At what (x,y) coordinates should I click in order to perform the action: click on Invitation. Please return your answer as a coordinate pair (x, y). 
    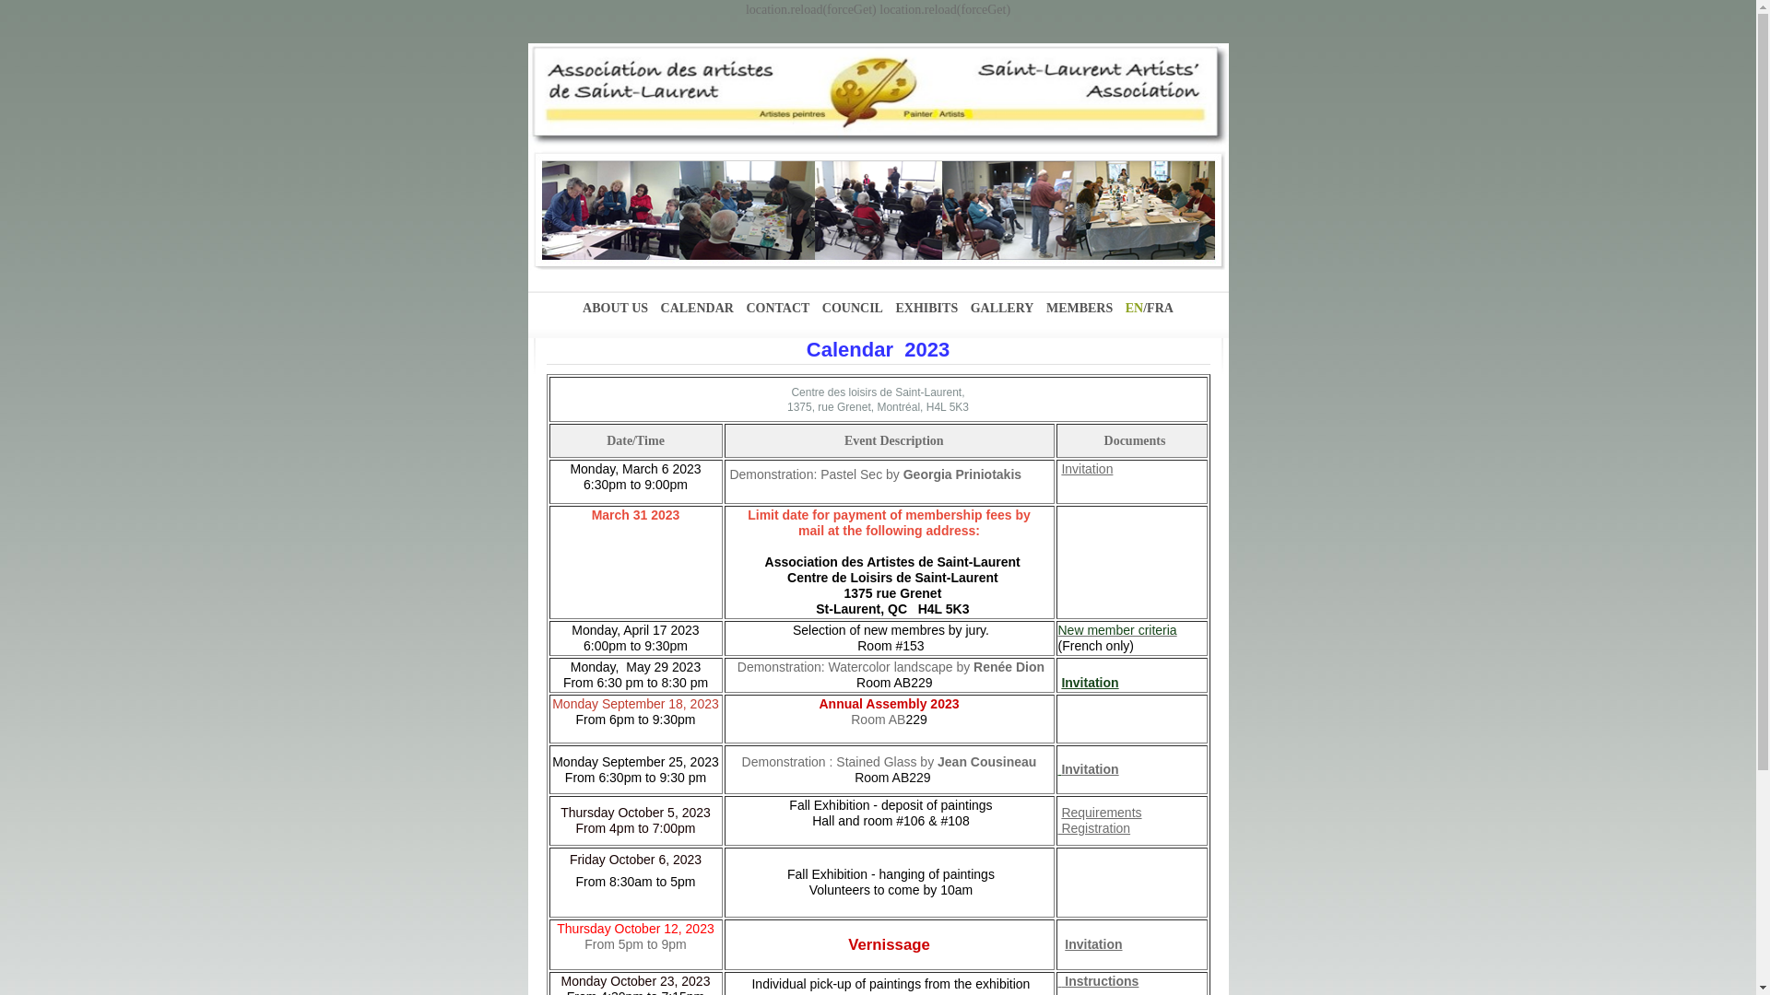
    Looking at the image, I should click on (1090, 683).